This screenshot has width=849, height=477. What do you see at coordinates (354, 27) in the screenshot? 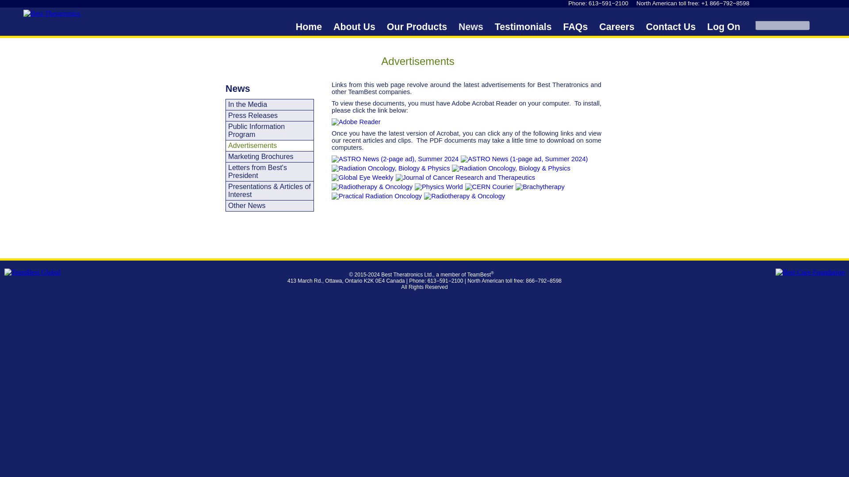
I see `About Us` at bounding box center [354, 27].